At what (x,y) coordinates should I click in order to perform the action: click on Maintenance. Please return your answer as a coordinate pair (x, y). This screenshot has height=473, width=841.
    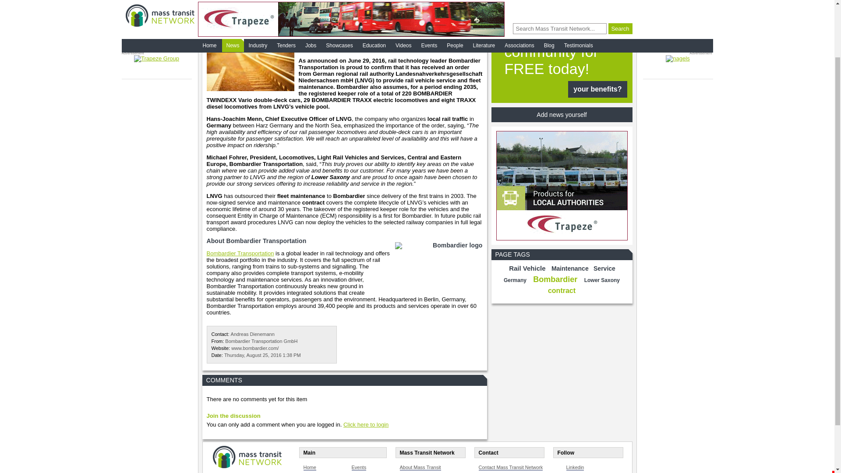
    Looking at the image, I should click on (570, 268).